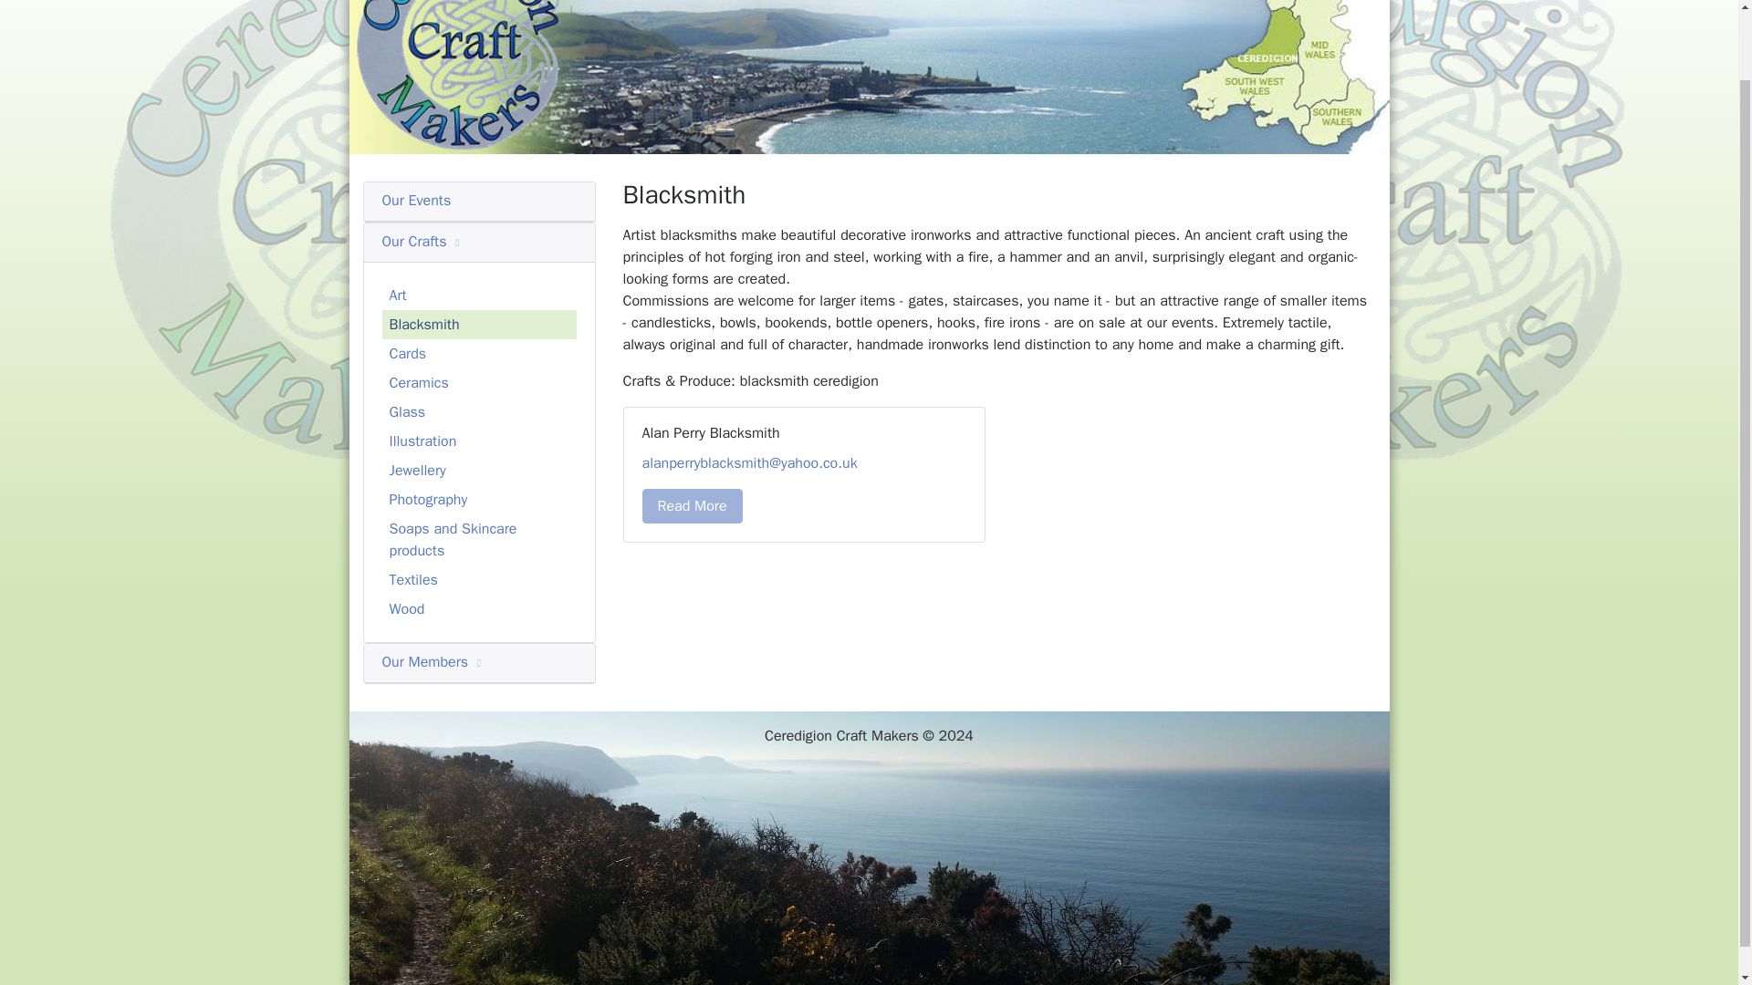 The image size is (1752, 985). Describe the element at coordinates (422, 241) in the screenshot. I see `Our Crafts` at that location.